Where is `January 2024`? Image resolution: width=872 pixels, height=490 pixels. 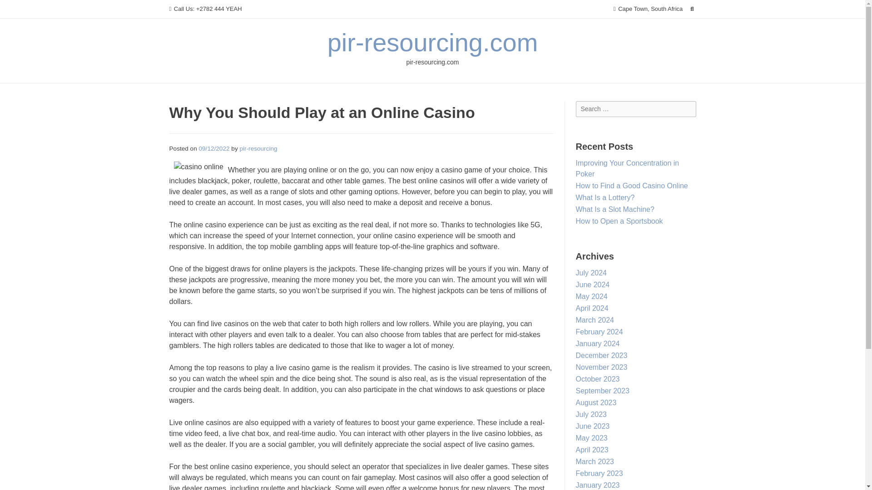
January 2024 is located at coordinates (598, 343).